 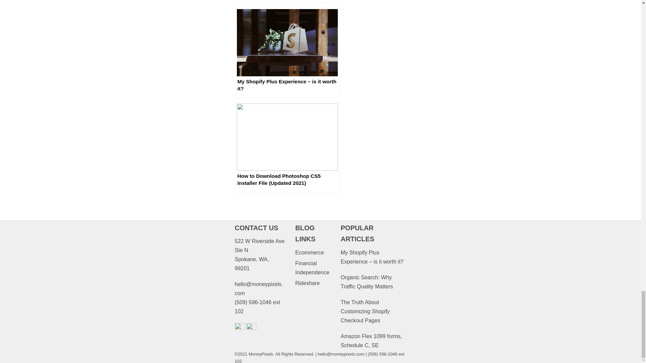 I want to click on Financial Independence, so click(x=312, y=268).